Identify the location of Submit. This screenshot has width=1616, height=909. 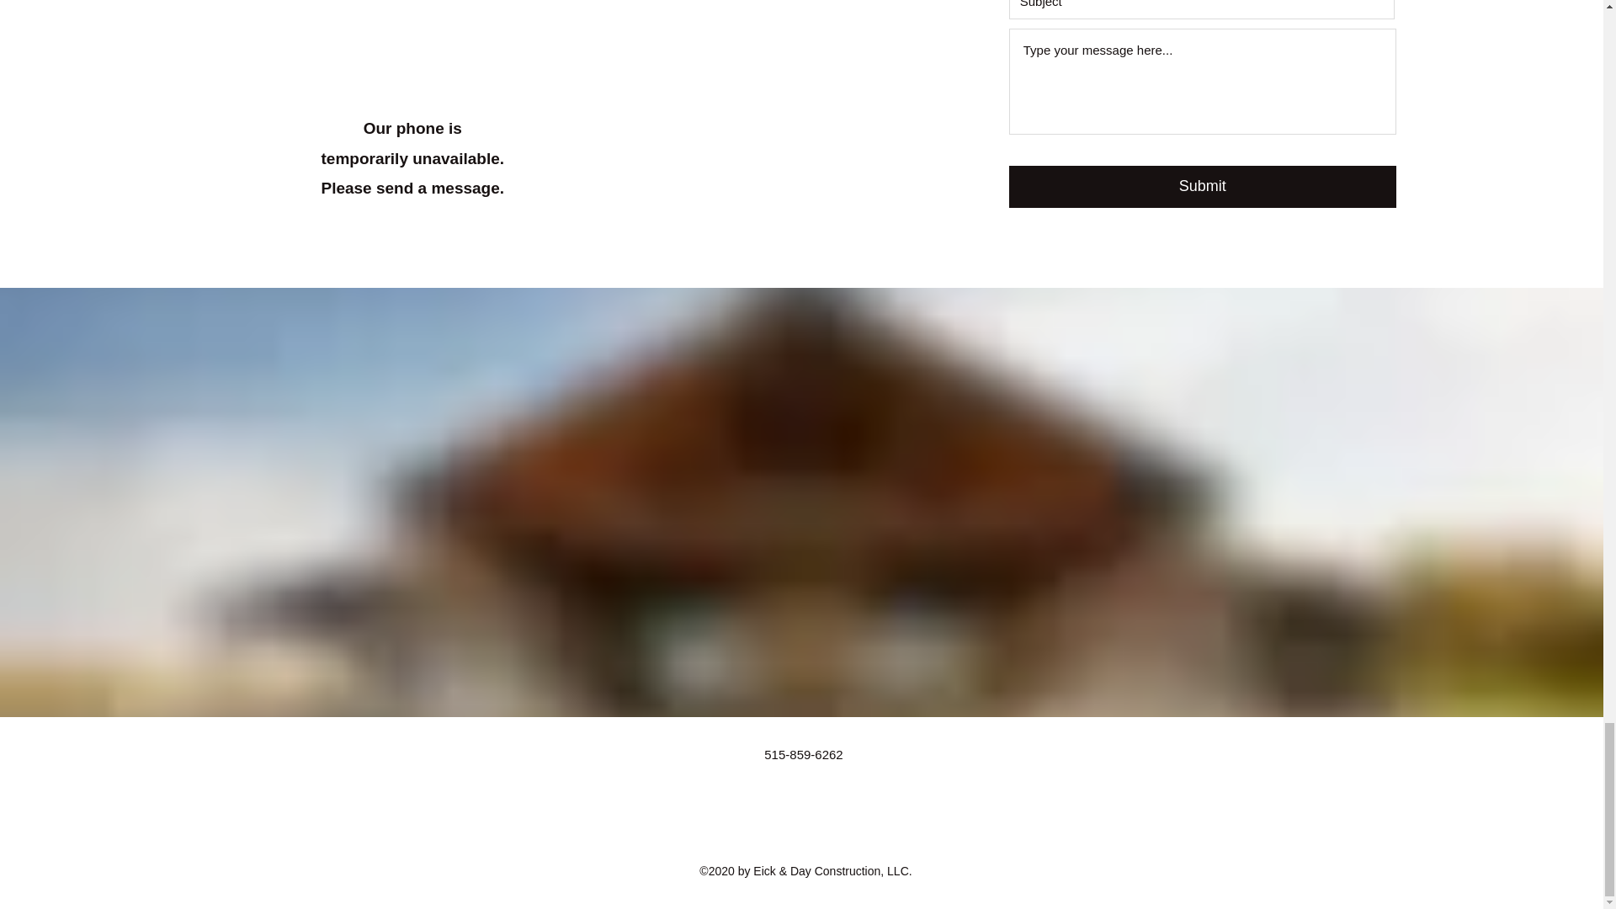
(1202, 187).